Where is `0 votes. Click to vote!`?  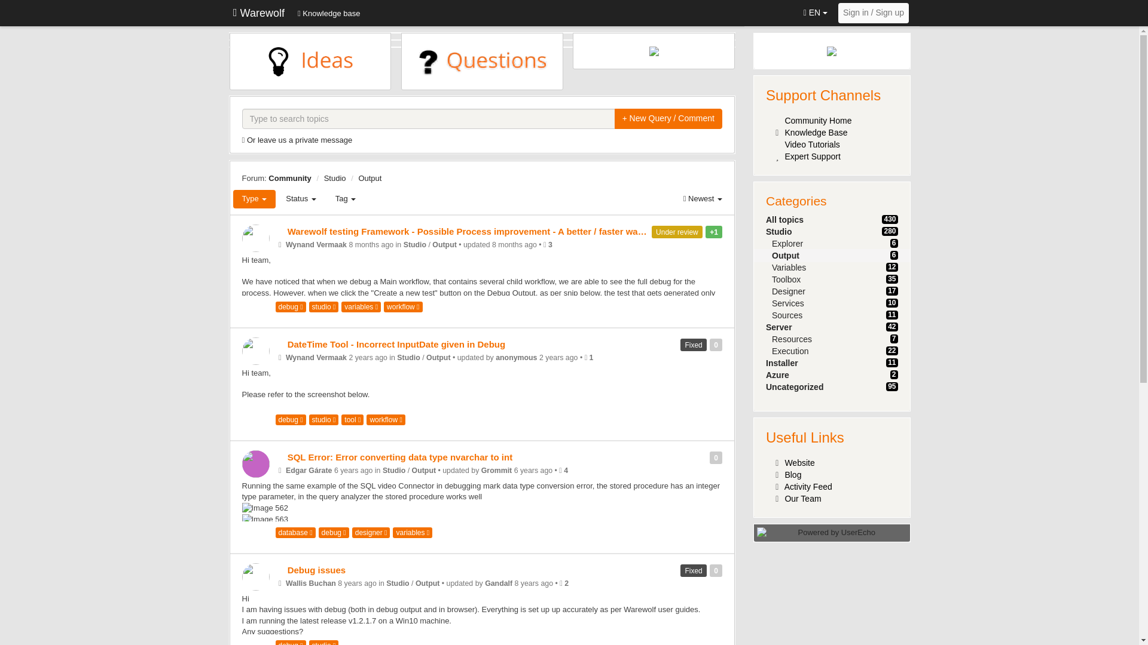 0 votes. Click to vote! is located at coordinates (715, 345).